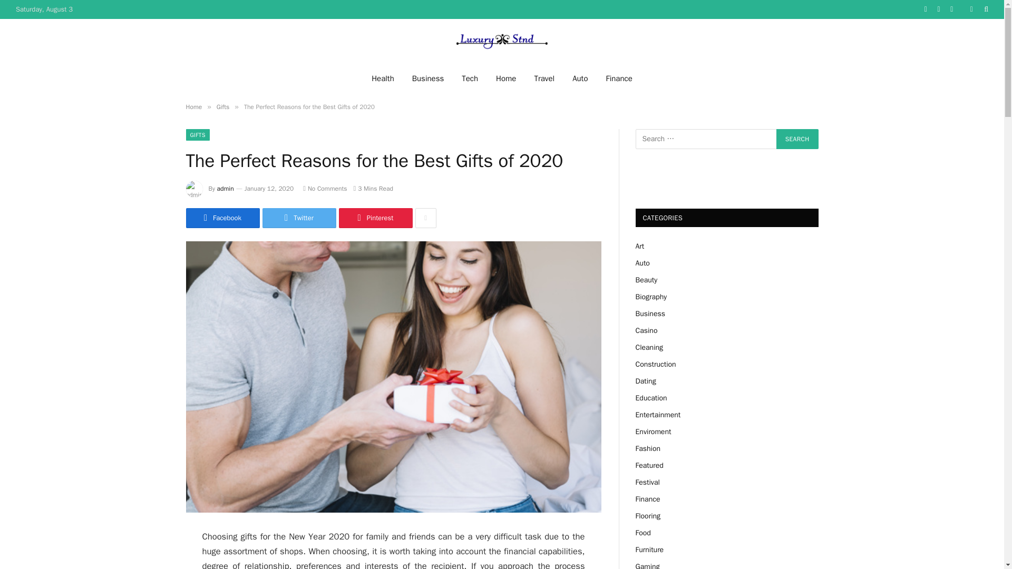  What do you see at coordinates (226, 189) in the screenshot?
I see `Posts by admin` at bounding box center [226, 189].